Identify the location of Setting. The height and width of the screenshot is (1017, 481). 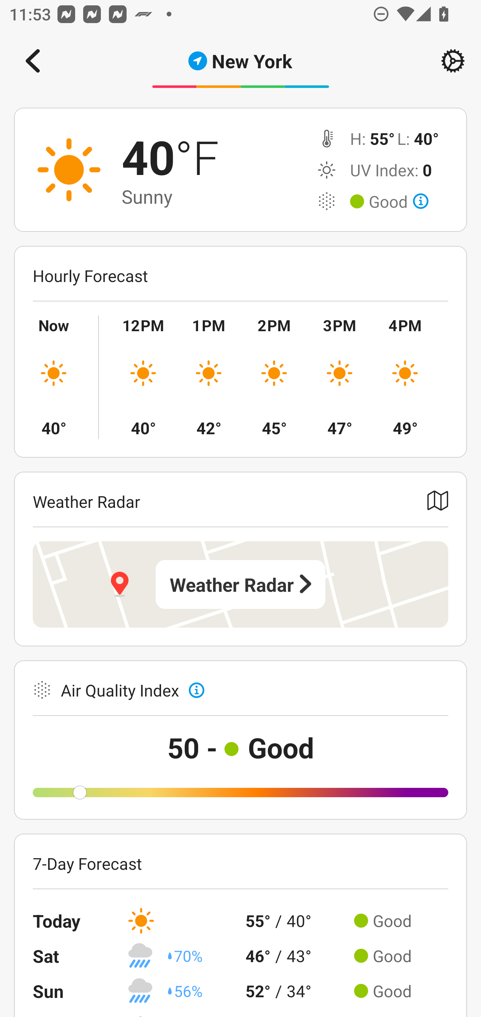
(453, 61).